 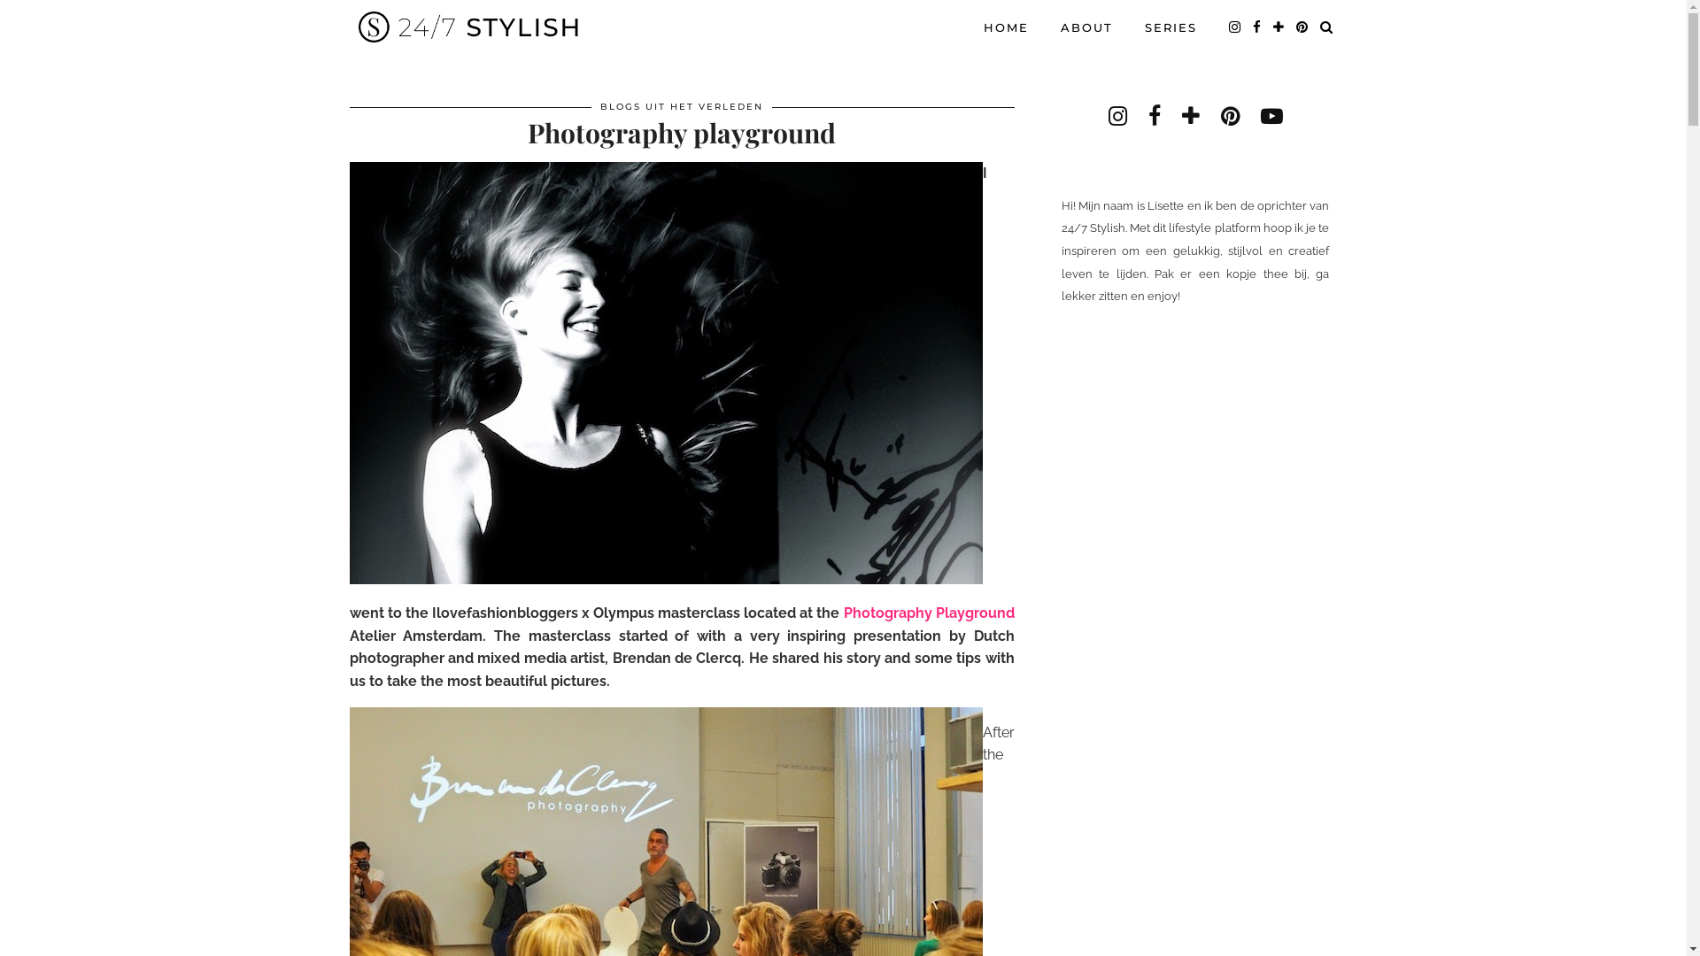 What do you see at coordinates (1191, 116) in the screenshot?
I see `bloglovin` at bounding box center [1191, 116].